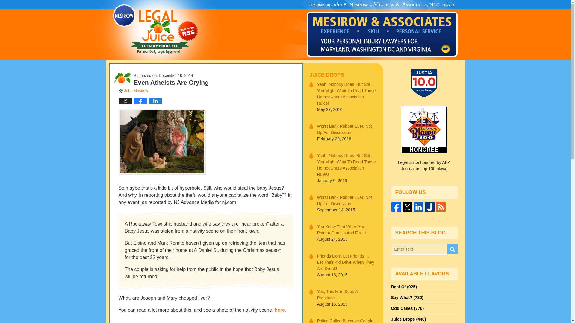 The image size is (575, 323). I want to click on LinkedIn, so click(418, 207).